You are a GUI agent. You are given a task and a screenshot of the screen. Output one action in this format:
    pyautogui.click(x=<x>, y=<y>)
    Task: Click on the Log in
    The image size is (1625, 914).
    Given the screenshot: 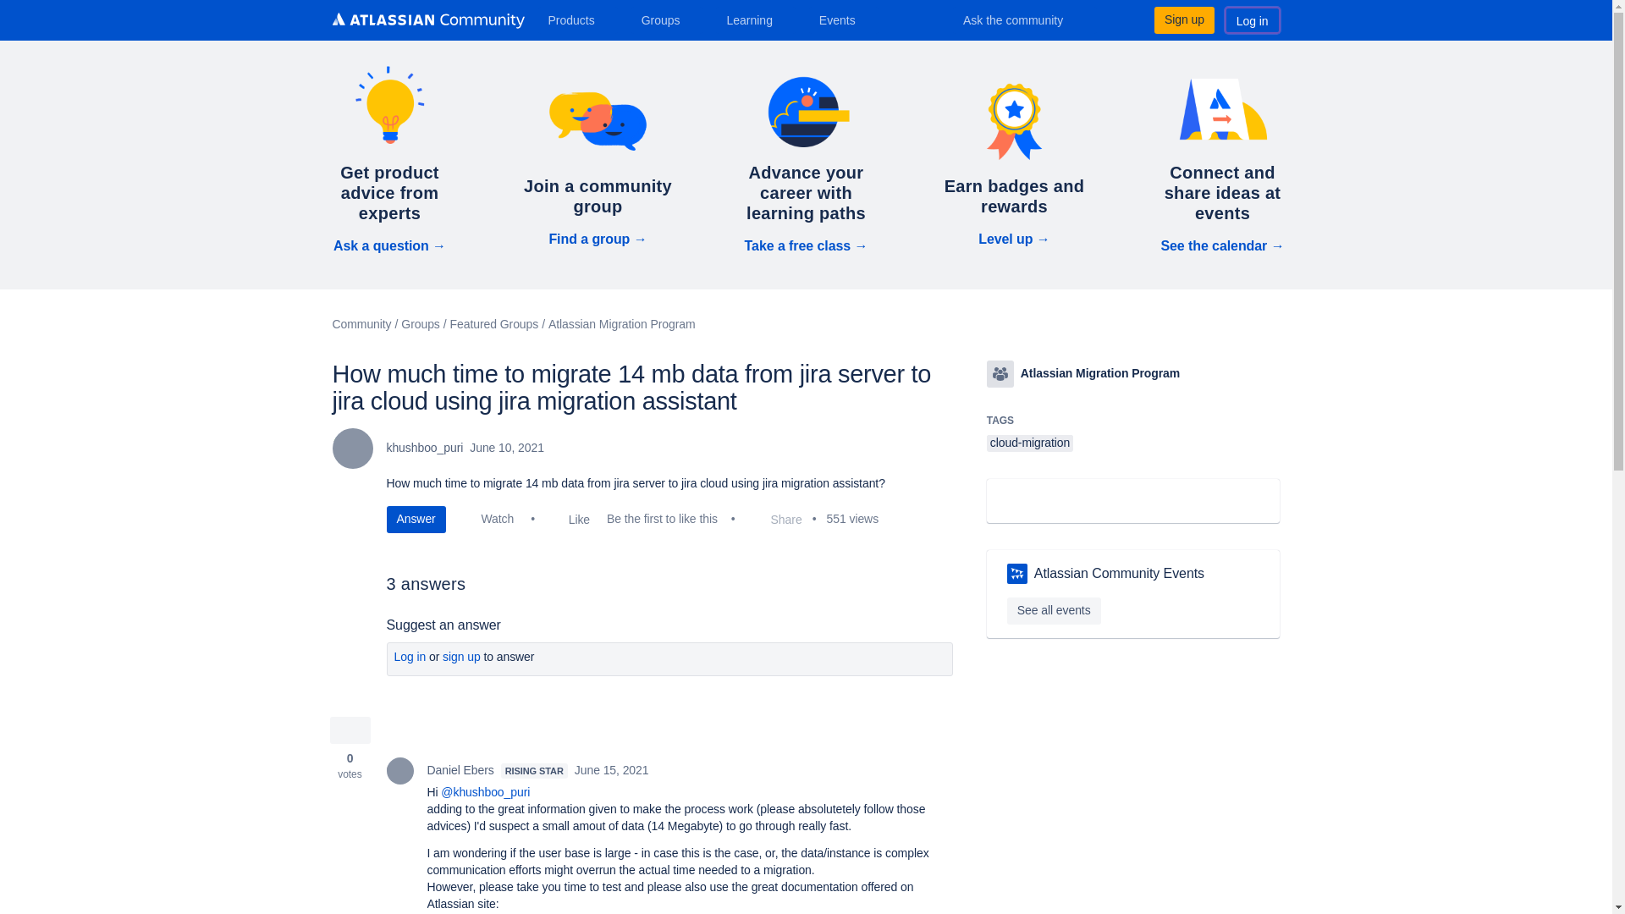 What is the action you would take?
    pyautogui.click(x=1253, y=19)
    